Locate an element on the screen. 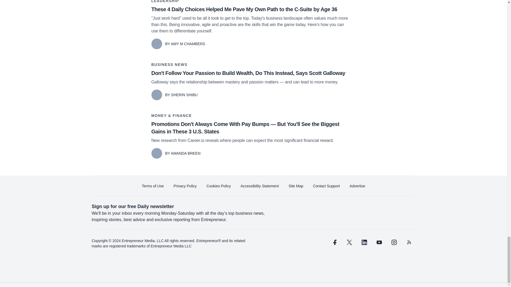  youtube is located at coordinates (379, 242).